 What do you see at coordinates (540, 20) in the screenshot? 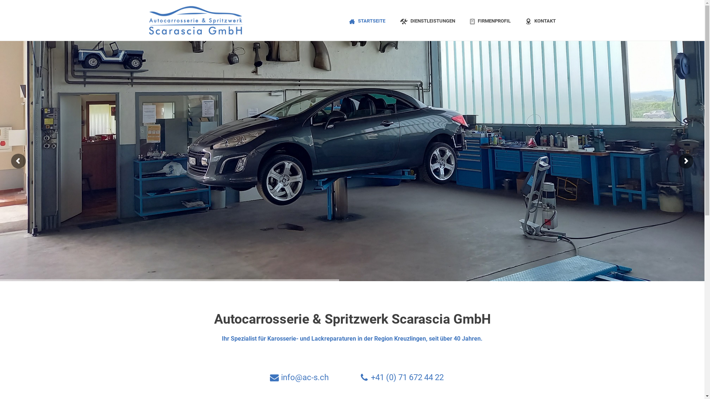
I see `KONTAKT` at bounding box center [540, 20].